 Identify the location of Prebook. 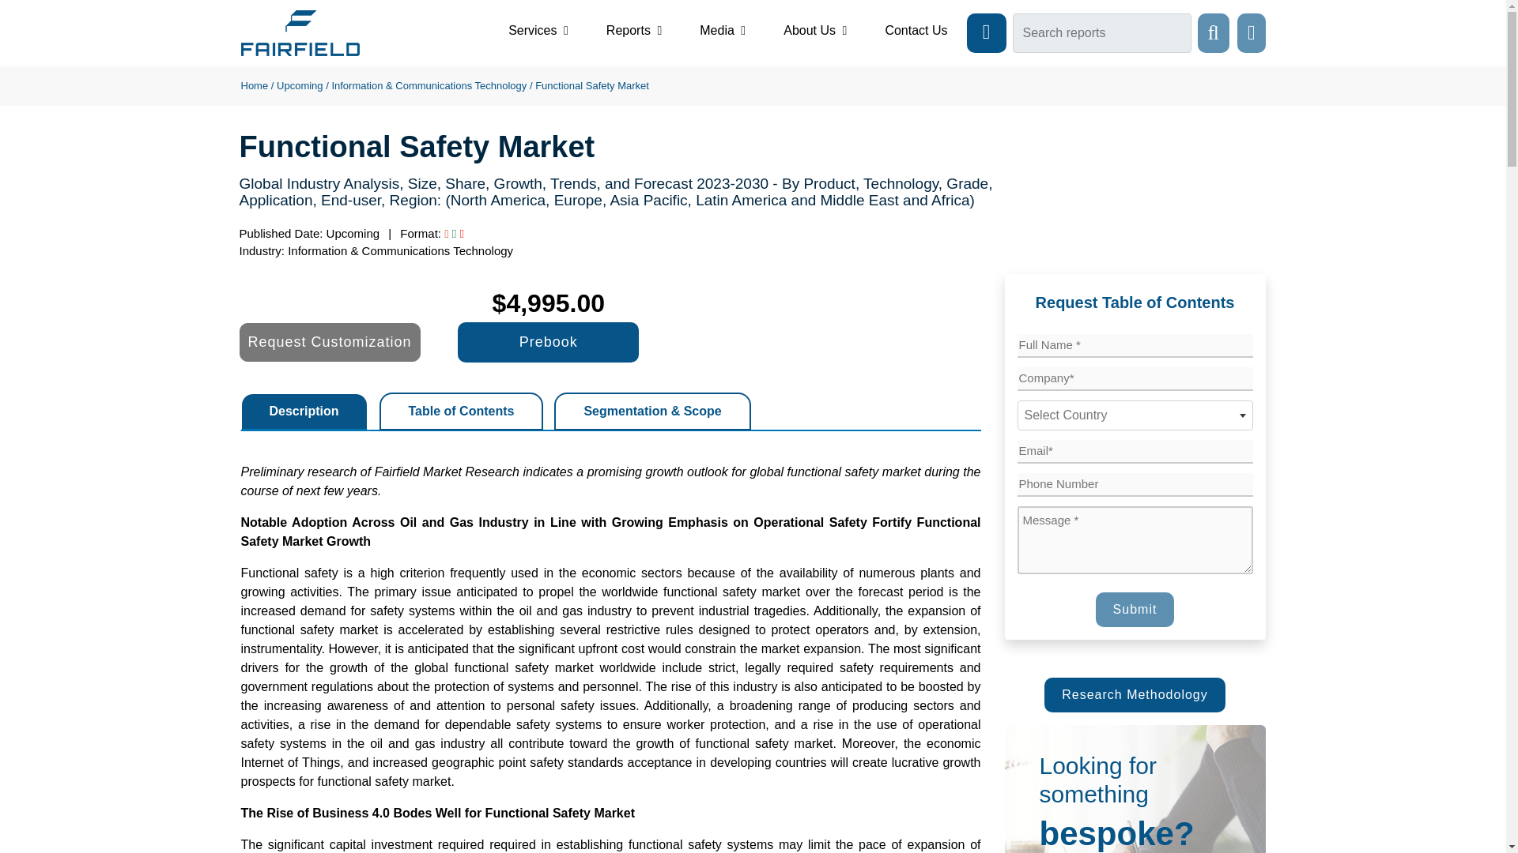
(549, 343).